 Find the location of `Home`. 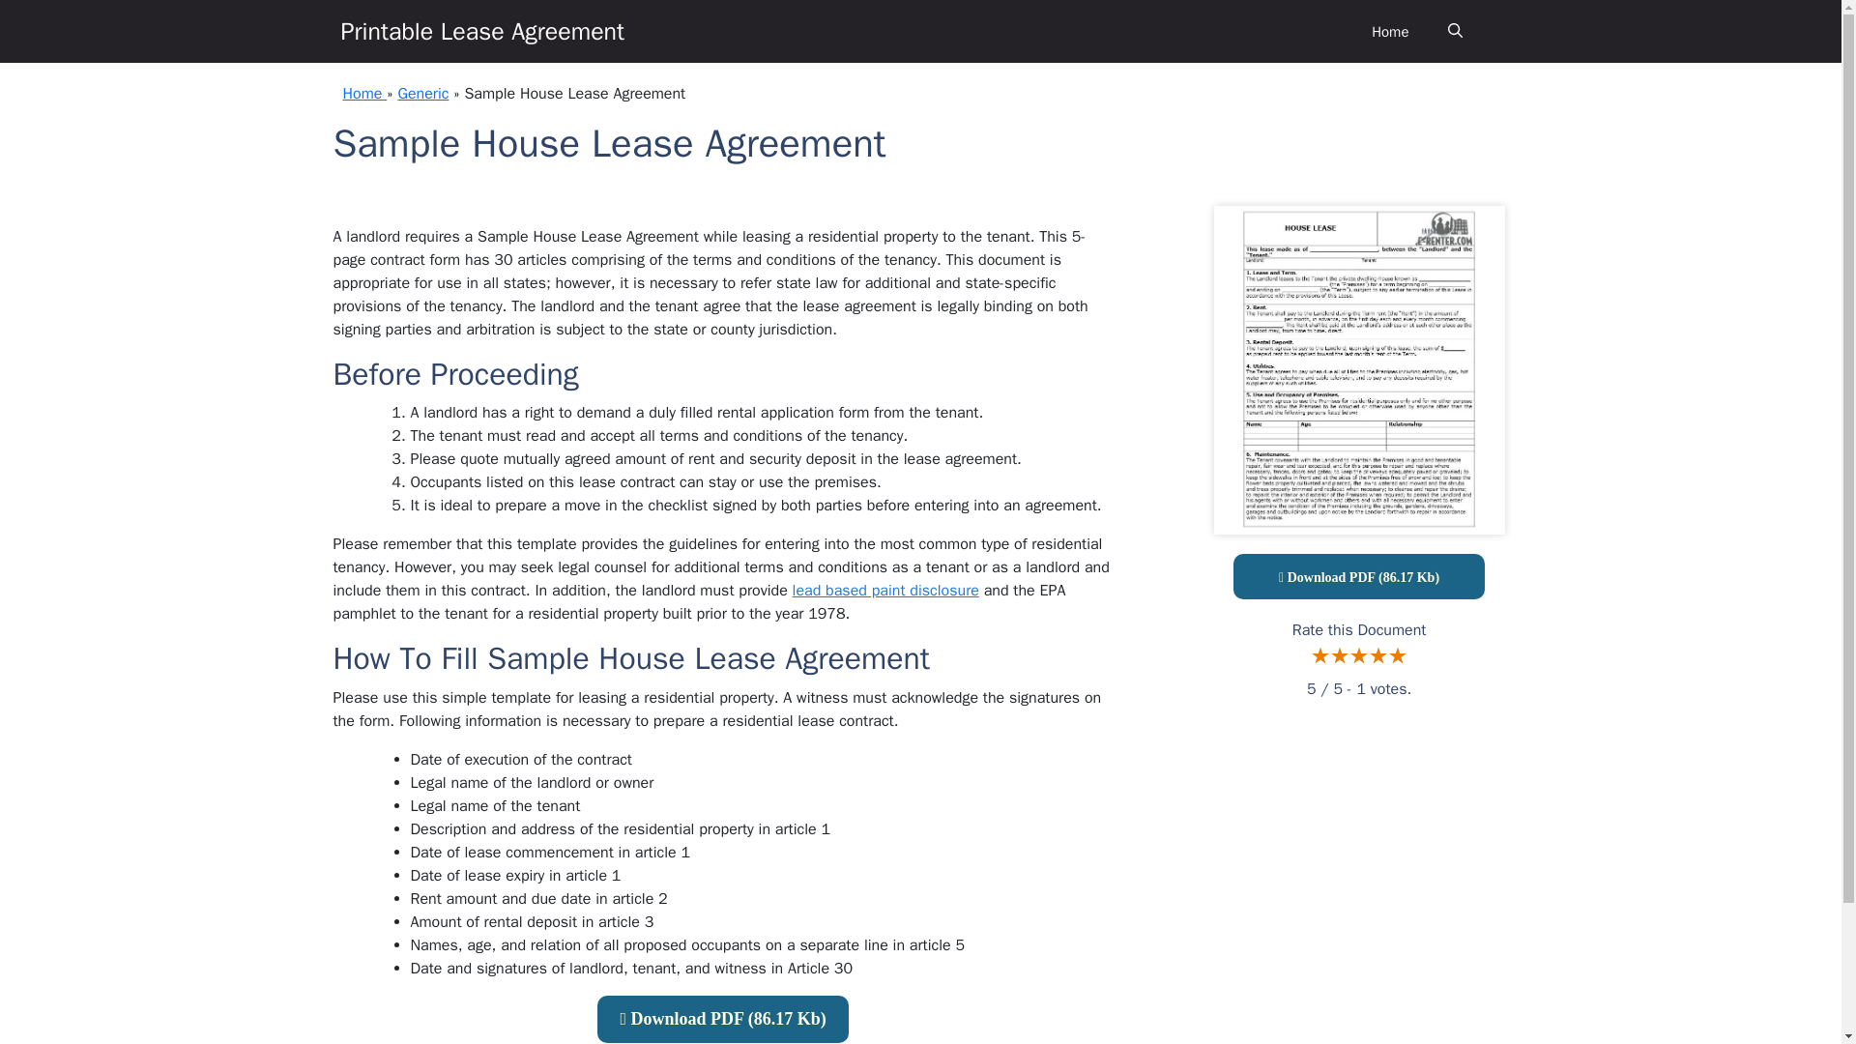

Home is located at coordinates (1390, 31).